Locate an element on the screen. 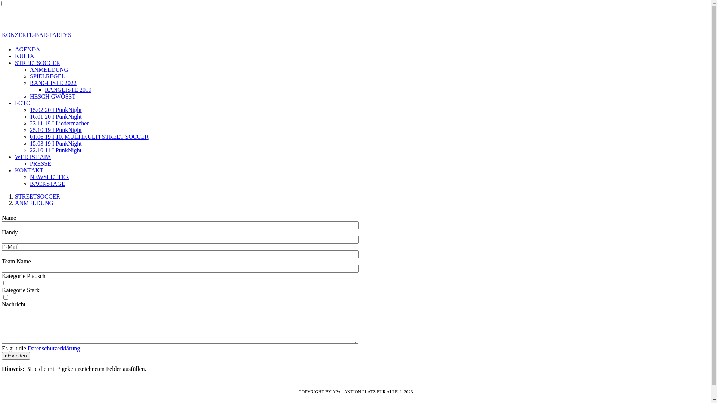 The width and height of the screenshot is (717, 403). KULTA is located at coordinates (25, 56).